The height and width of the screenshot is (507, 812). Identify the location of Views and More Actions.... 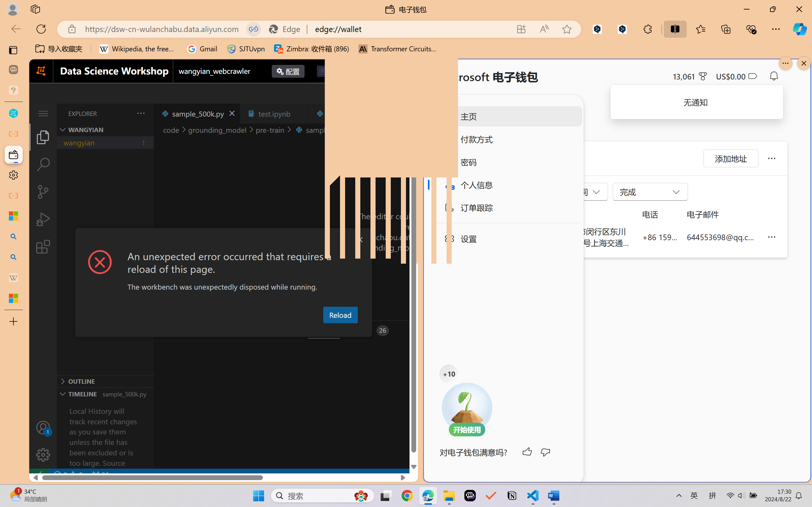
(140, 113).